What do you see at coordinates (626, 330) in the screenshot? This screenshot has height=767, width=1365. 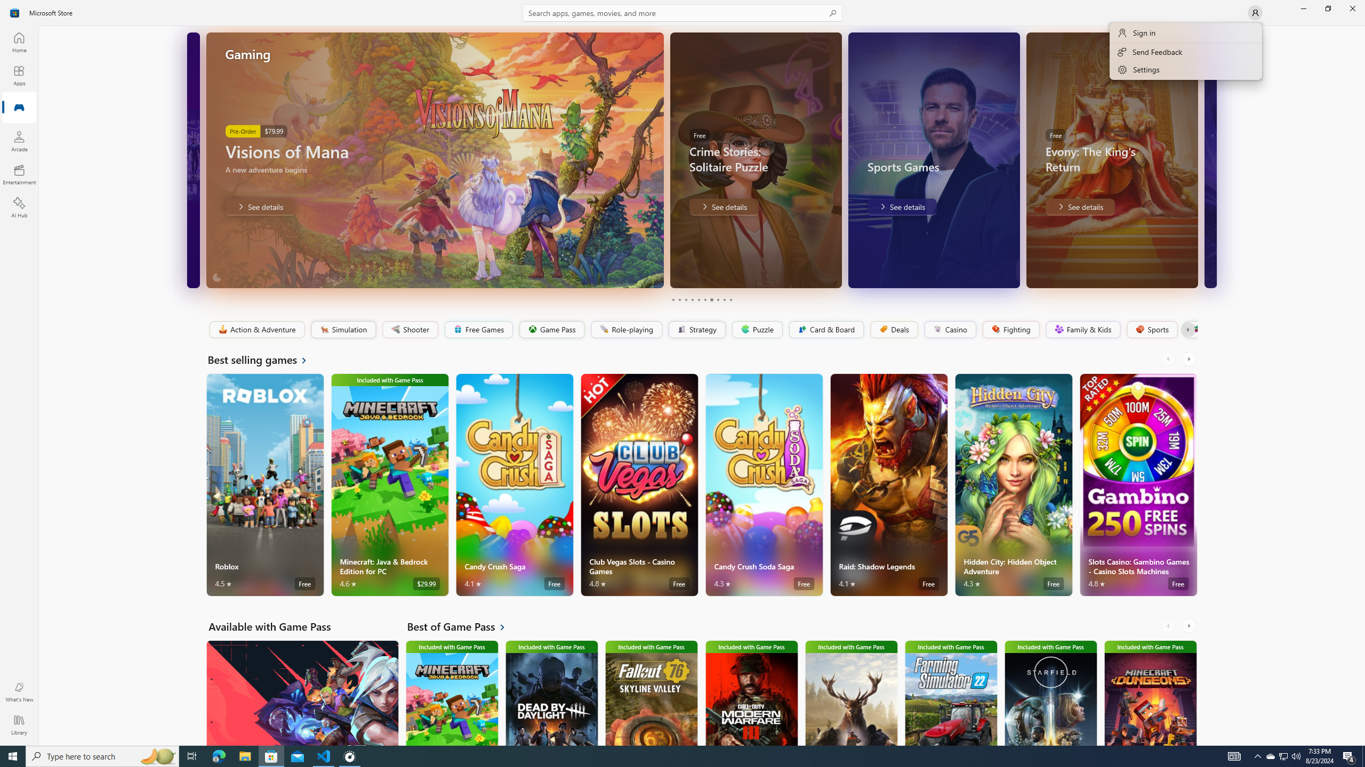 I see `Role-playing` at bounding box center [626, 330].